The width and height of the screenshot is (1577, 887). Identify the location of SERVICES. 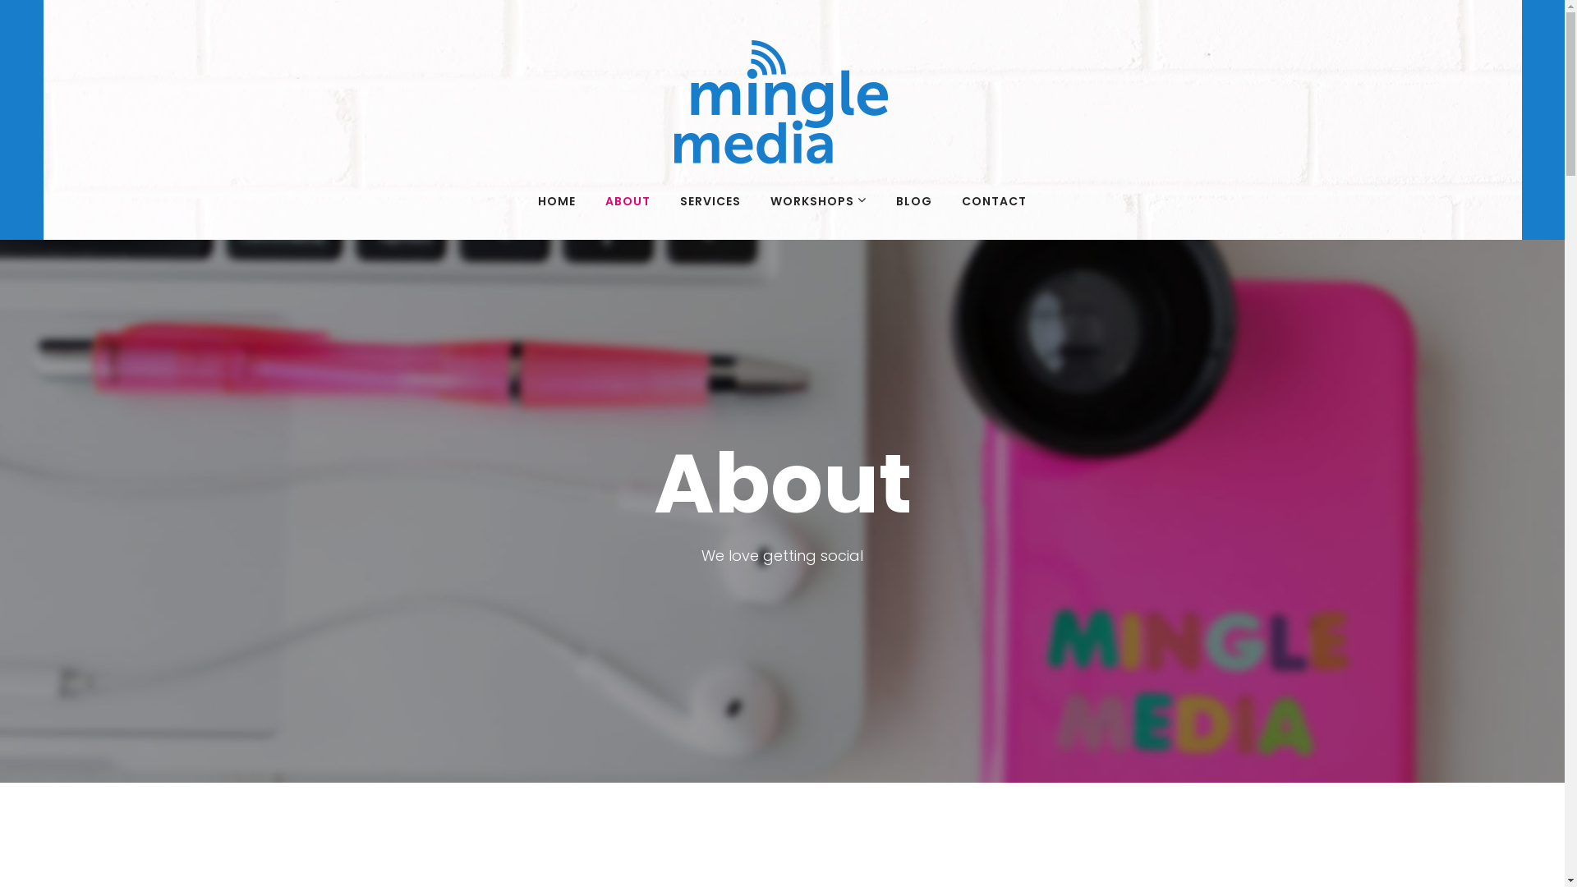
(710, 201).